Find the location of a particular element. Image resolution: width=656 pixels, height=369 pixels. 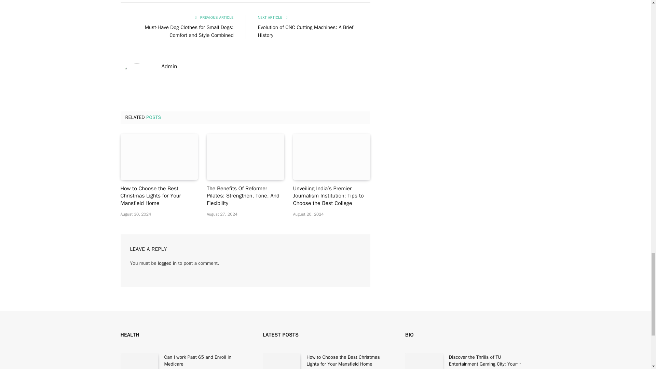

Admin is located at coordinates (169, 66).